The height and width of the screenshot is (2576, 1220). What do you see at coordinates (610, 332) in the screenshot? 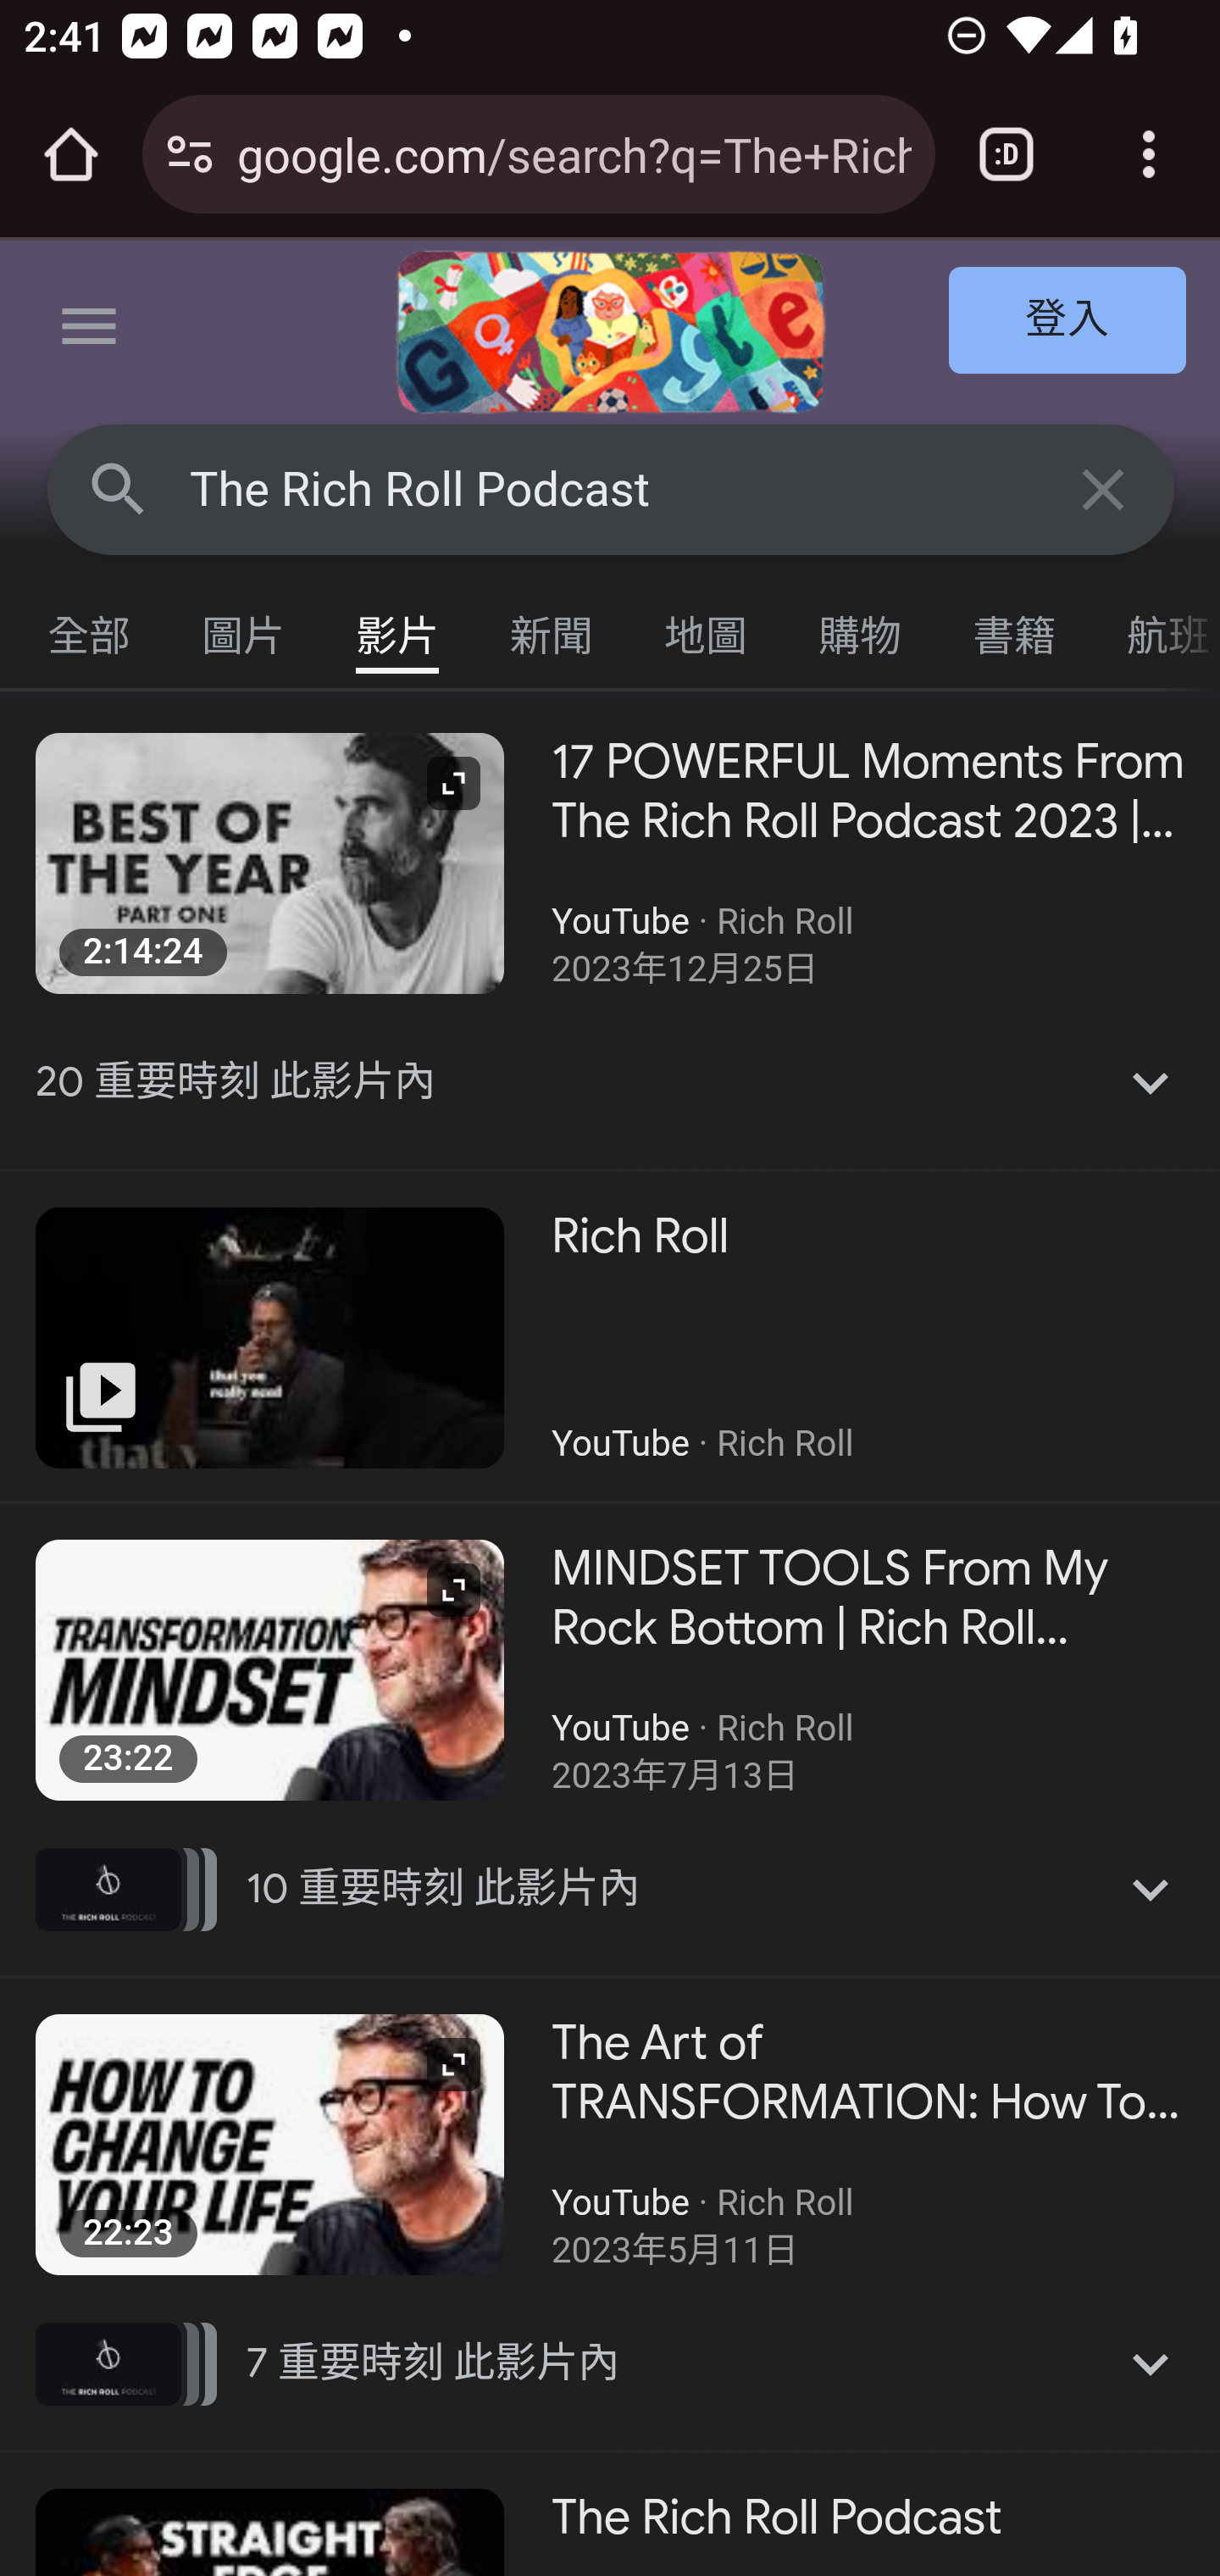
I see `2024 年國際婦女節` at bounding box center [610, 332].